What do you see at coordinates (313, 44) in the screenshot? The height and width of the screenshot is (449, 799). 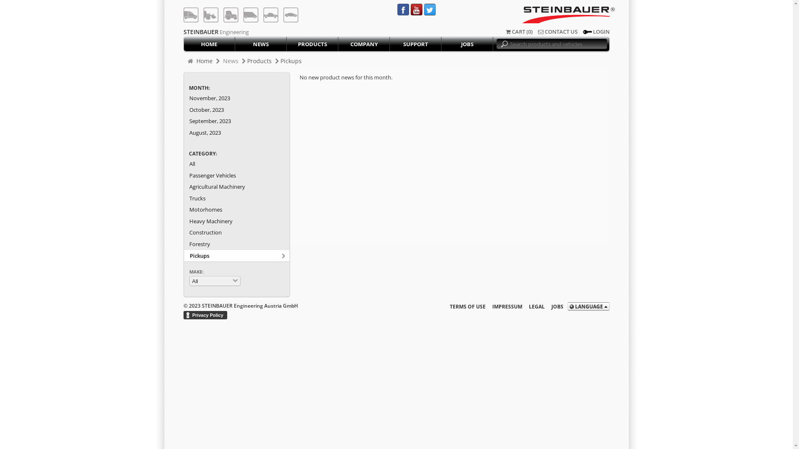 I see `PRODUCTS` at bounding box center [313, 44].